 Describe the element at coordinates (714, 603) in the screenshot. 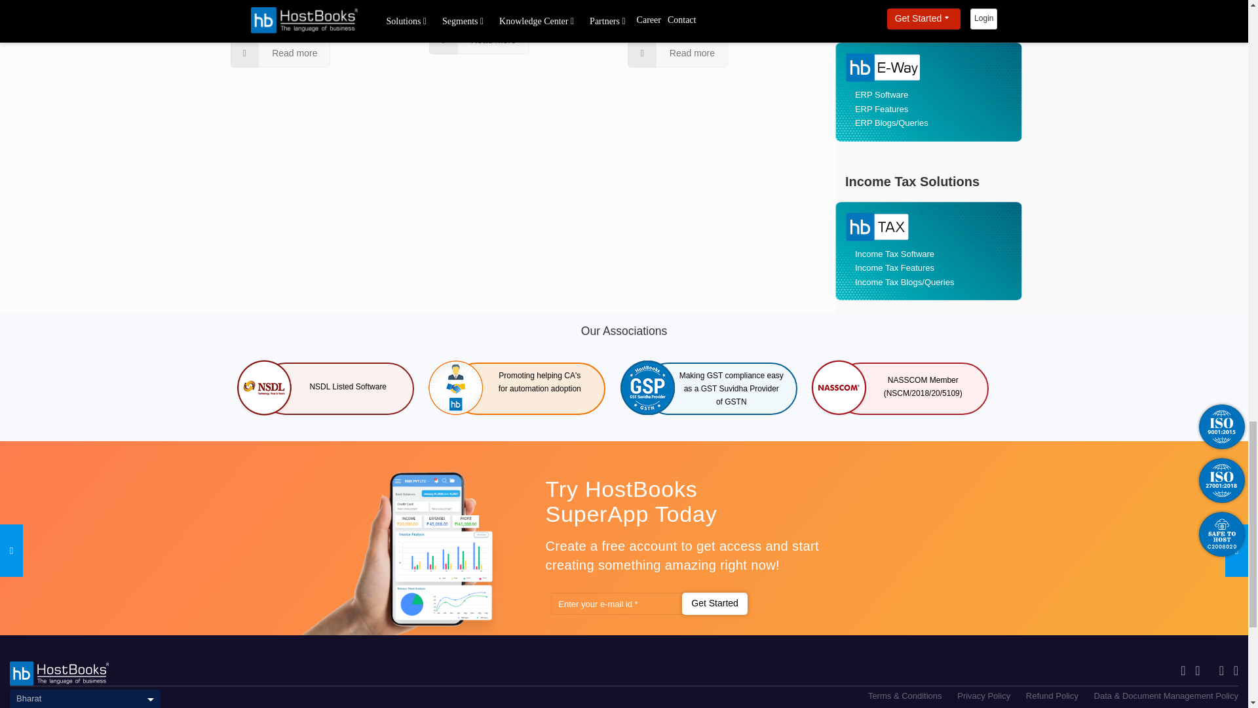

I see `Get Started` at that location.